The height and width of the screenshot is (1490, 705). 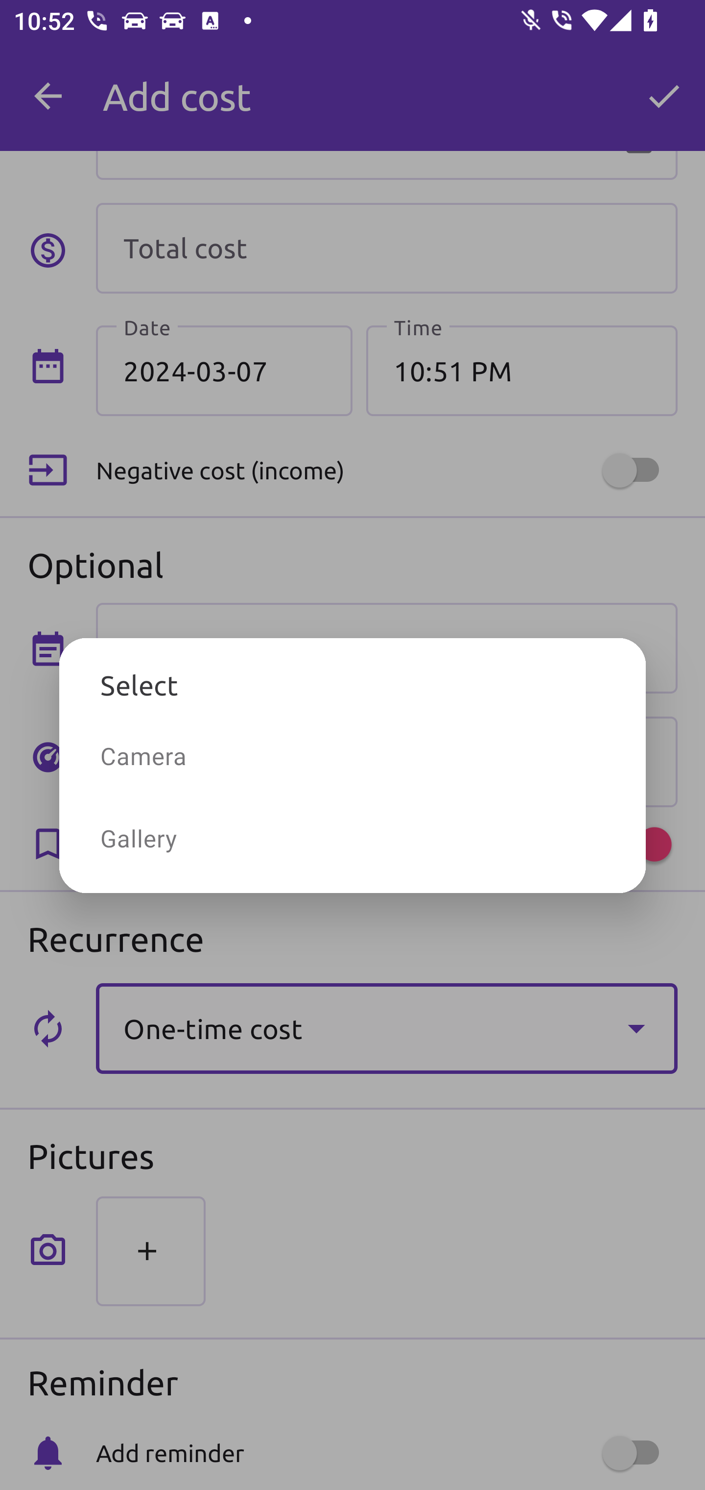 I want to click on Camera, so click(x=352, y=756).